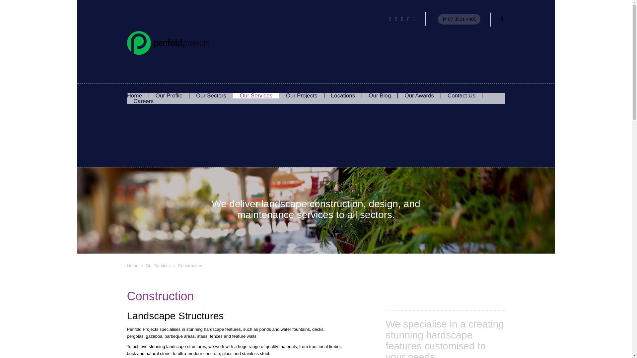 The height and width of the screenshot is (358, 637). Describe the element at coordinates (168, 41) in the screenshot. I see `Penfold Projects` at that location.